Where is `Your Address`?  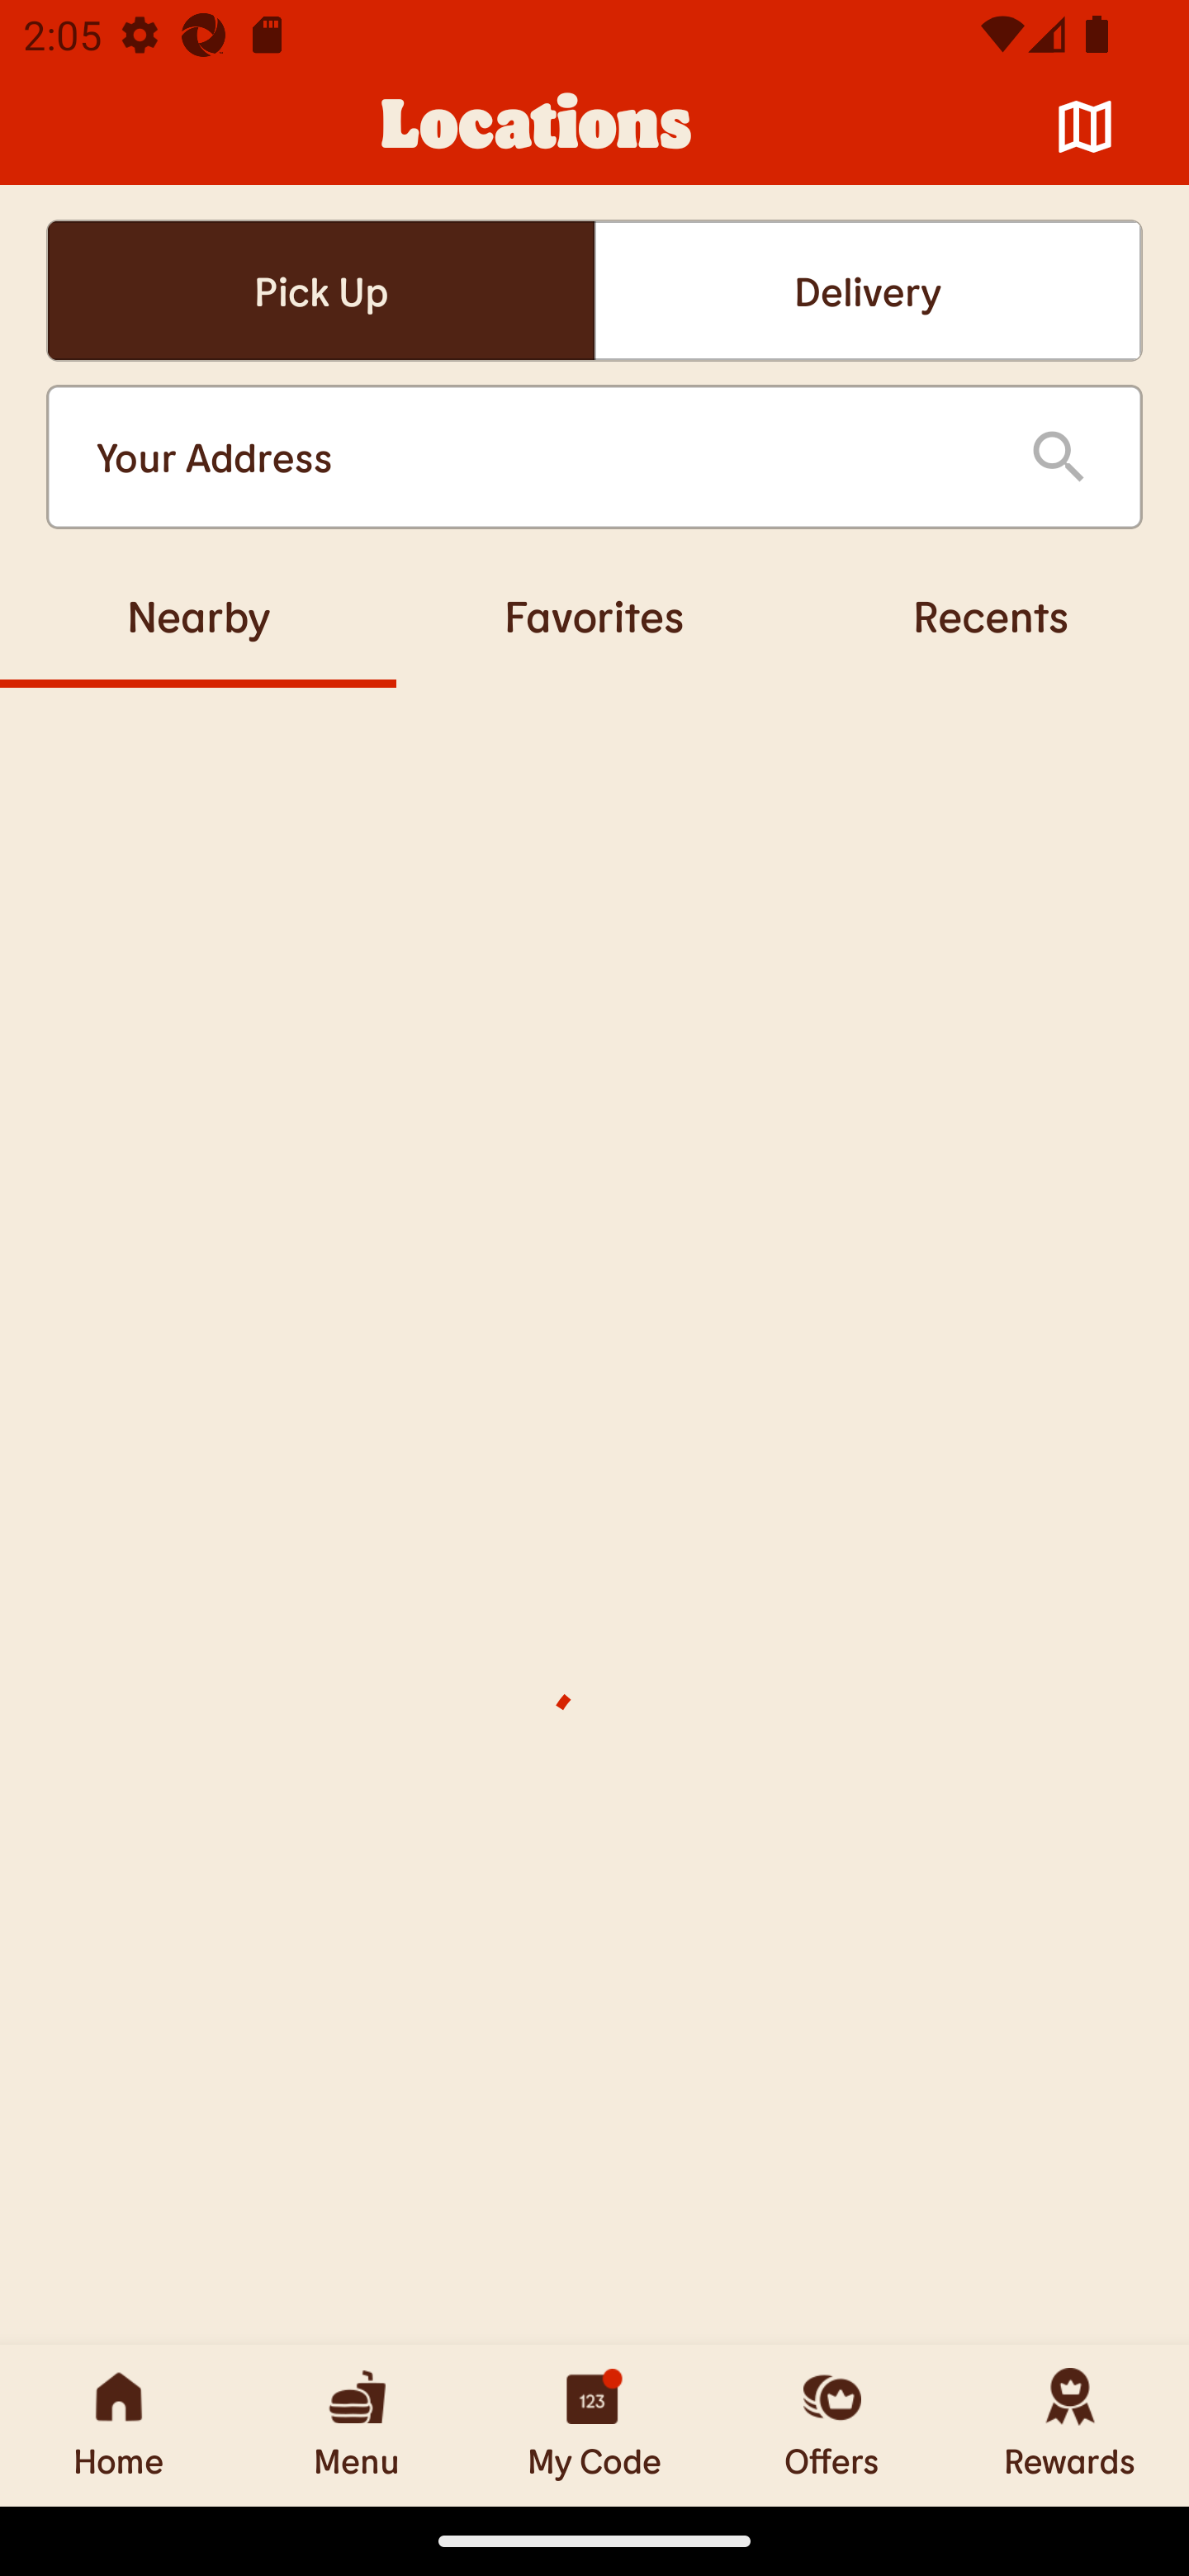 Your Address is located at coordinates (537, 457).